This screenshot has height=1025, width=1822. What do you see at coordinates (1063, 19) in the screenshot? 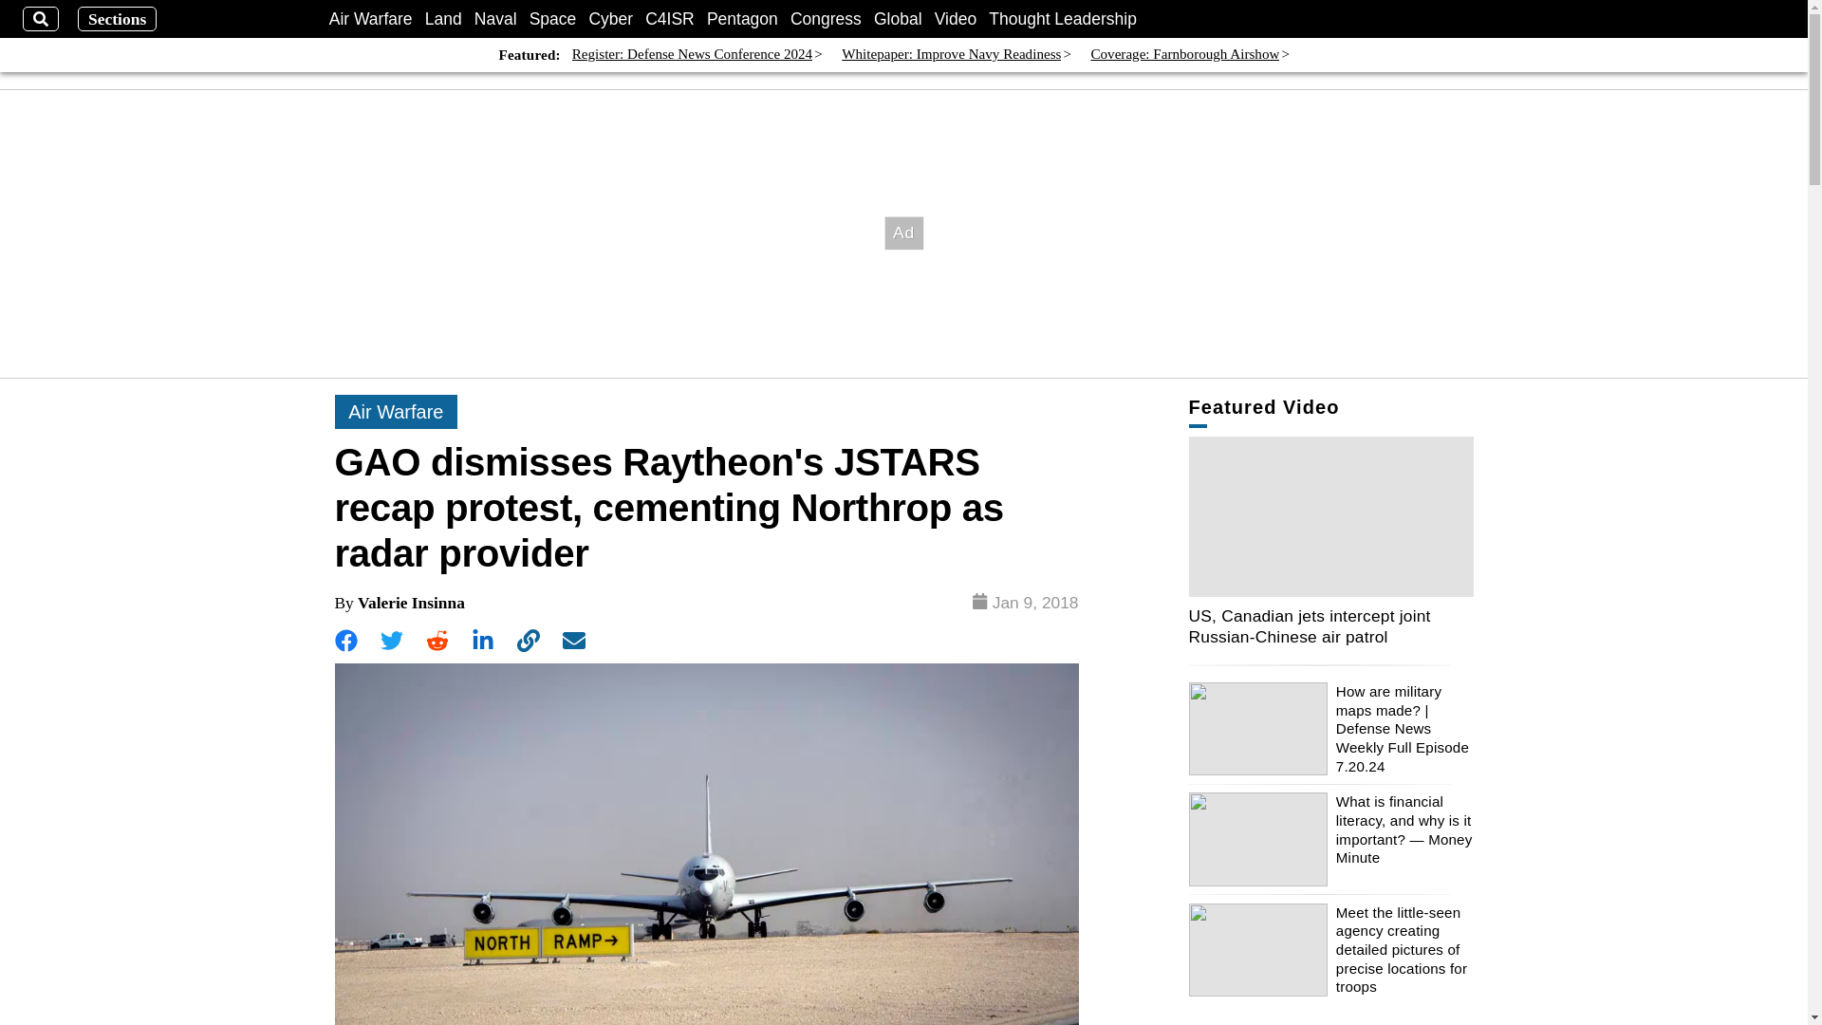
I see `Thought Leadership` at bounding box center [1063, 19].